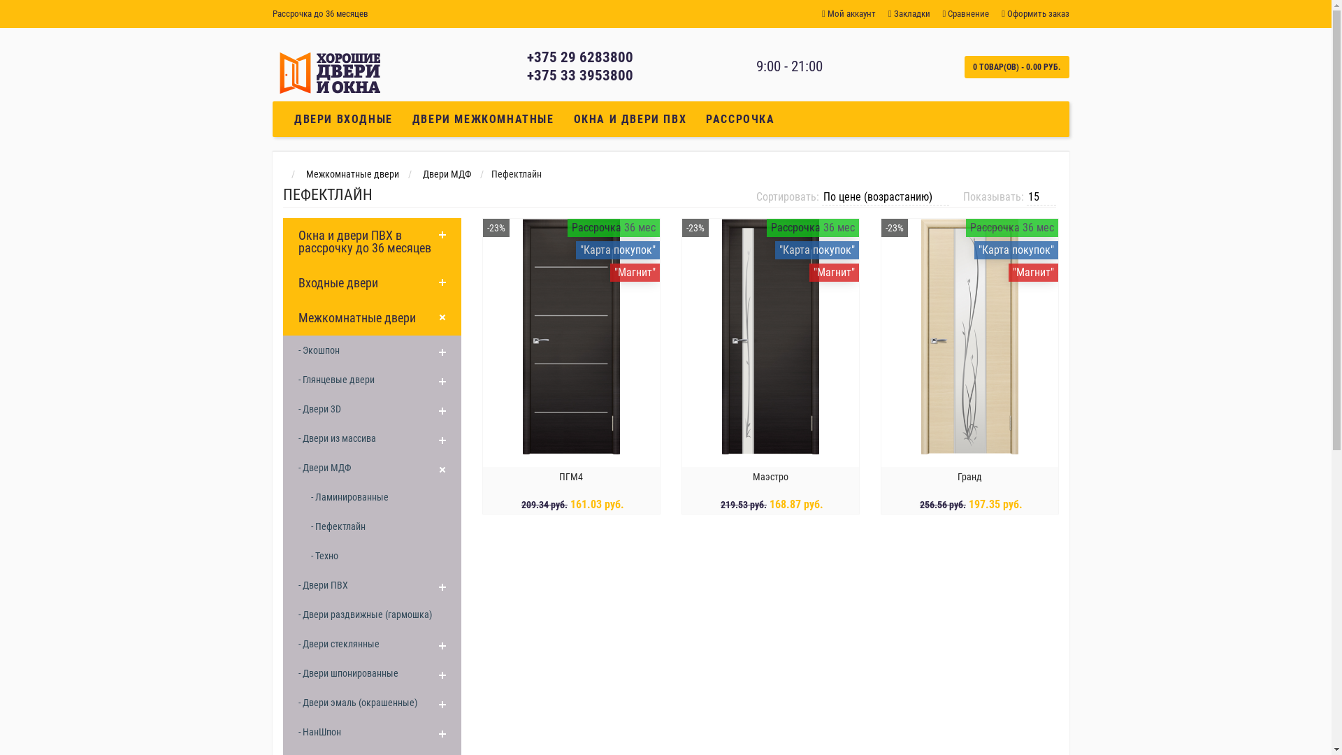 This screenshot has height=755, width=1342. Describe the element at coordinates (580, 57) in the screenshot. I see `+375 29 6283800` at that location.